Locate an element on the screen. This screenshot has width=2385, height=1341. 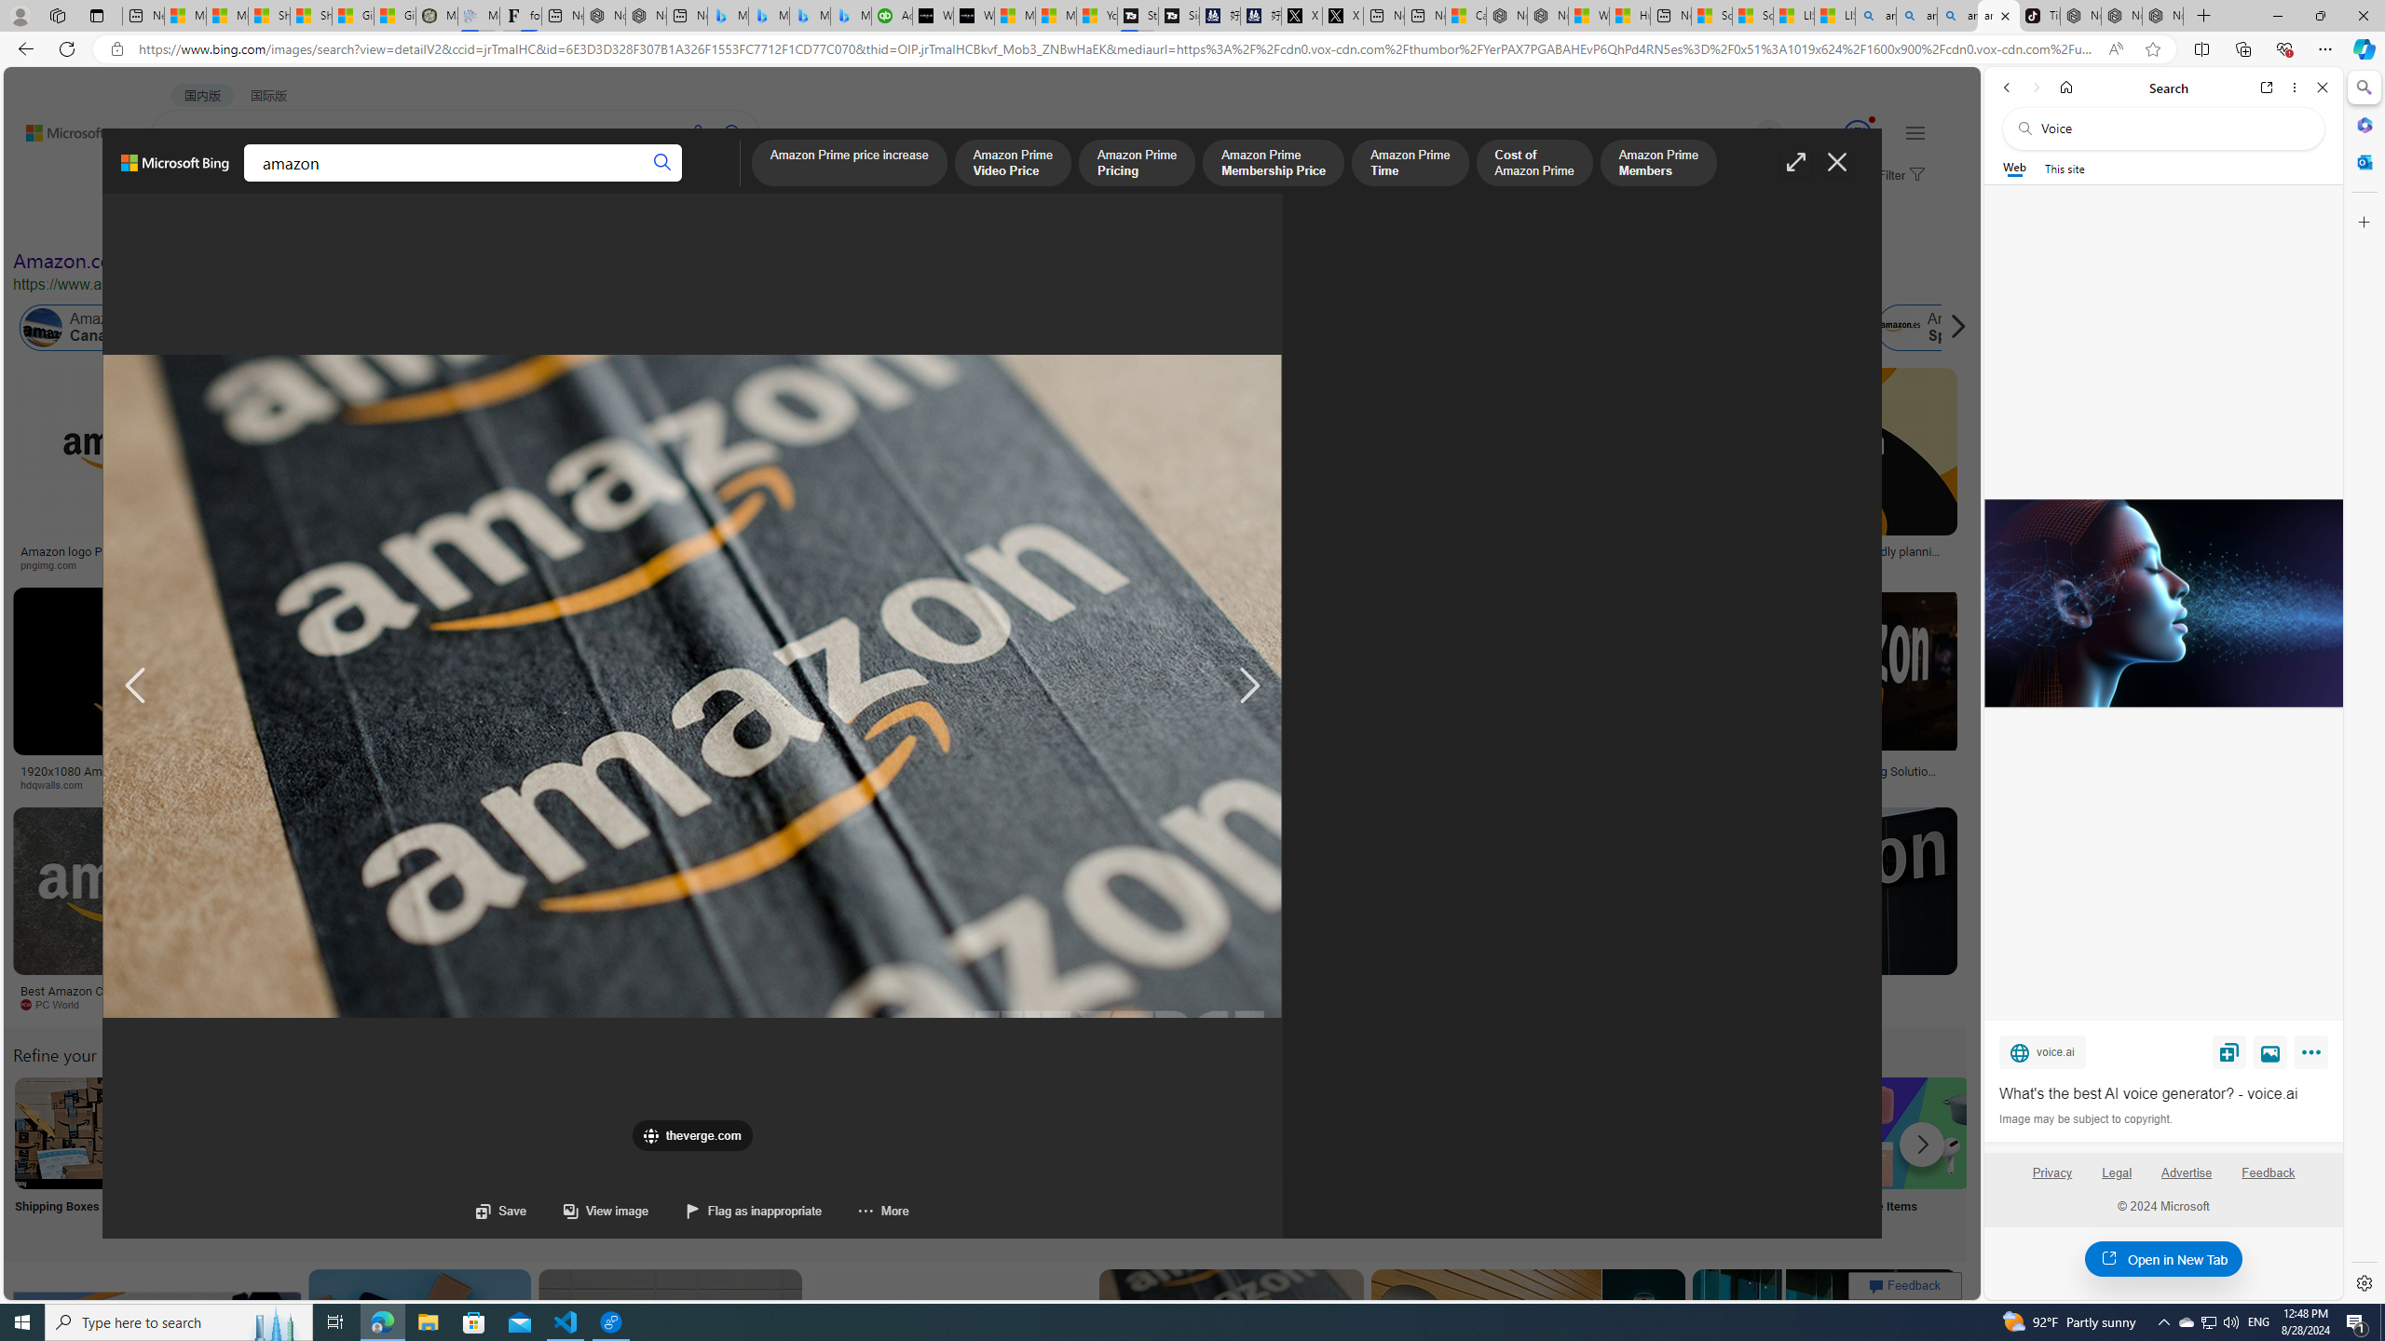
Open link in new tab is located at coordinates (2267, 88).